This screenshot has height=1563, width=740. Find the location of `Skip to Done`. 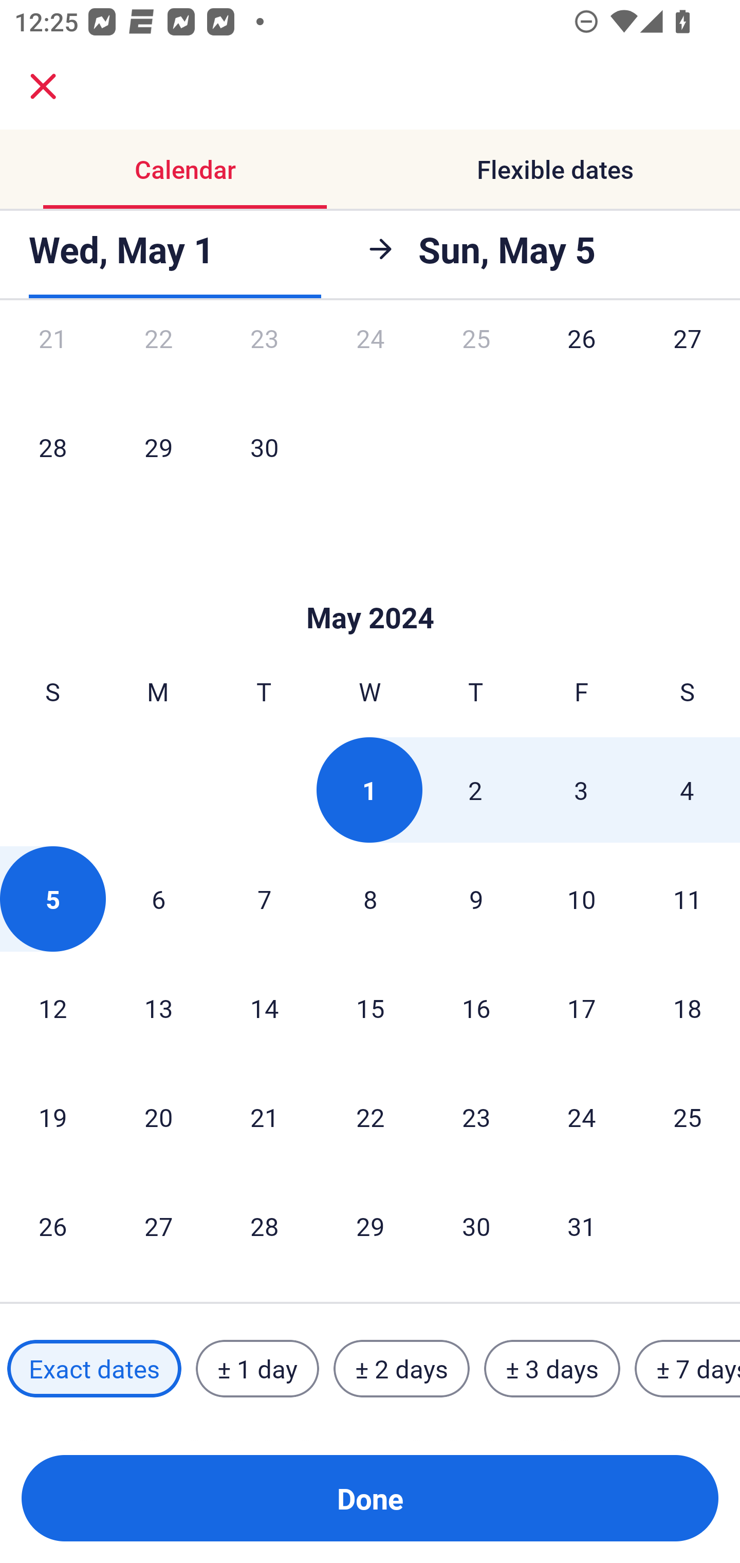

Skip to Done is located at coordinates (370, 587).